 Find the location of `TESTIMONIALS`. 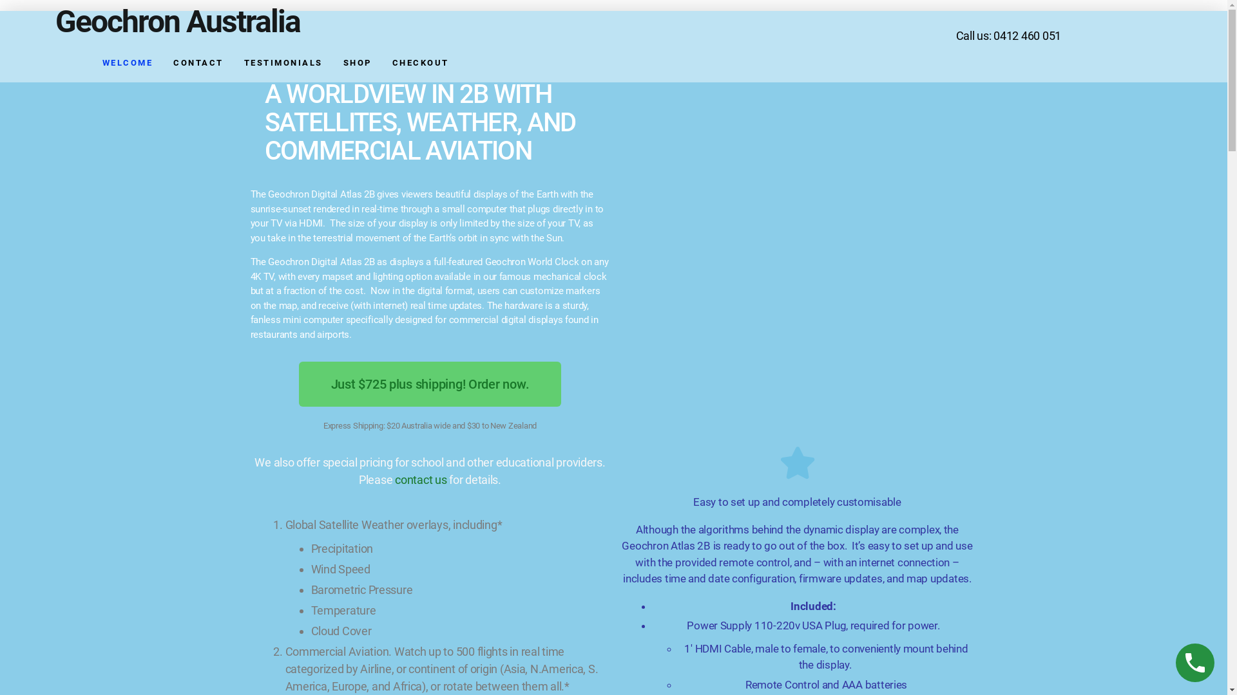

TESTIMONIALS is located at coordinates (283, 63).